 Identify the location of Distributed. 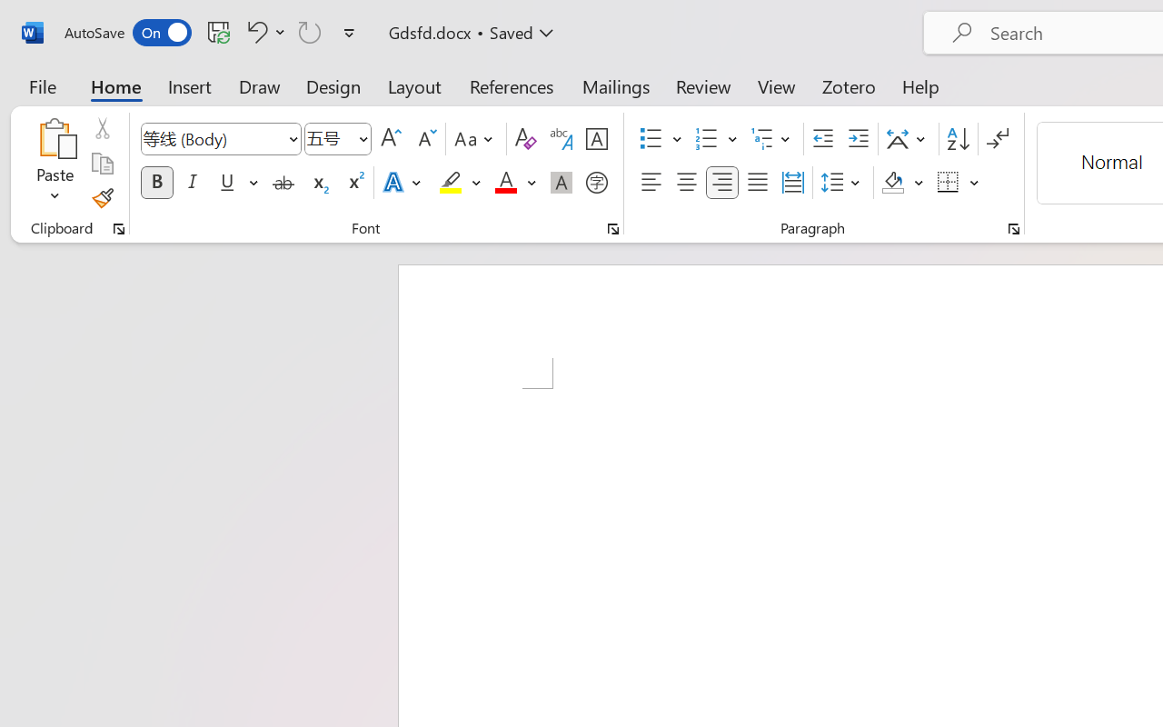
(792, 183).